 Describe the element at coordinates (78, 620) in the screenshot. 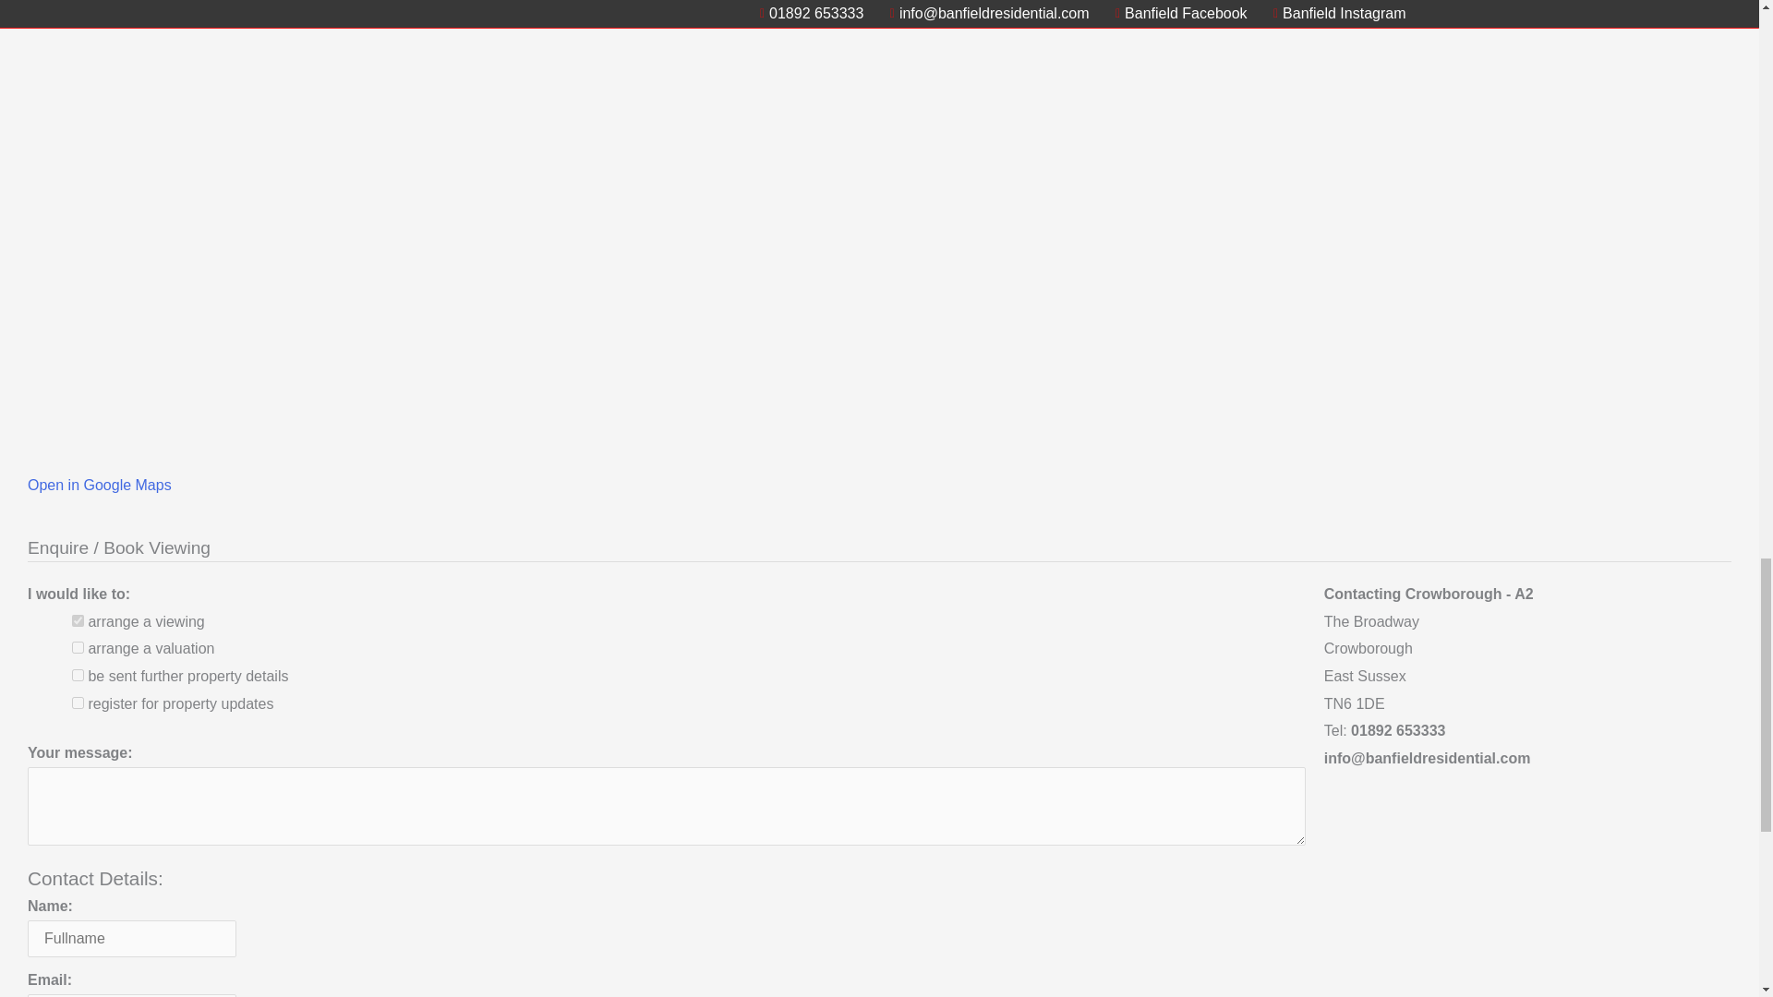

I see `true` at that location.